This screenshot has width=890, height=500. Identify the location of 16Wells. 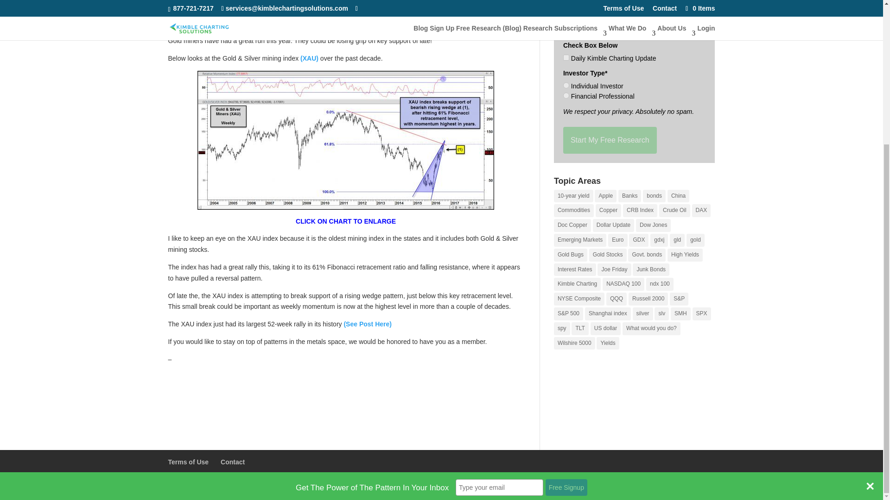
(401, 487).